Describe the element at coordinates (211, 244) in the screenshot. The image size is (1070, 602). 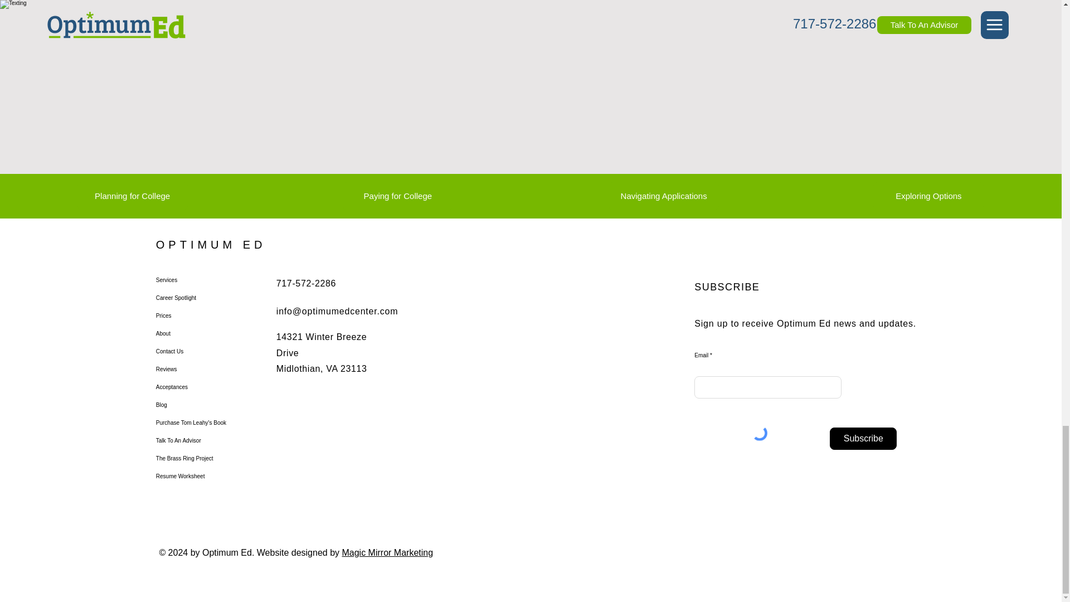
I see `OPTIMUM ED` at that location.